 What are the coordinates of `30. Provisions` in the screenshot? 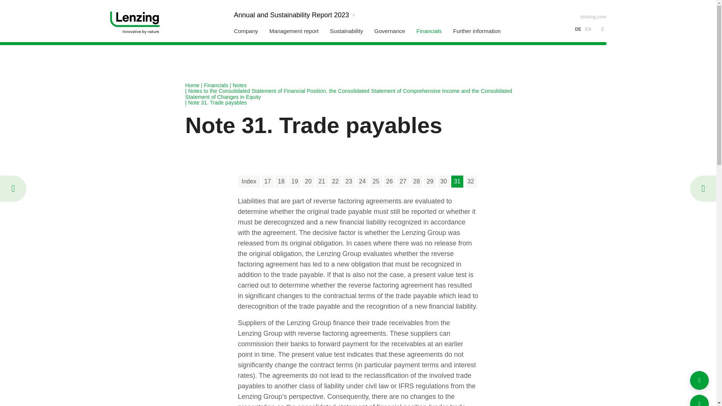 It's located at (444, 181).